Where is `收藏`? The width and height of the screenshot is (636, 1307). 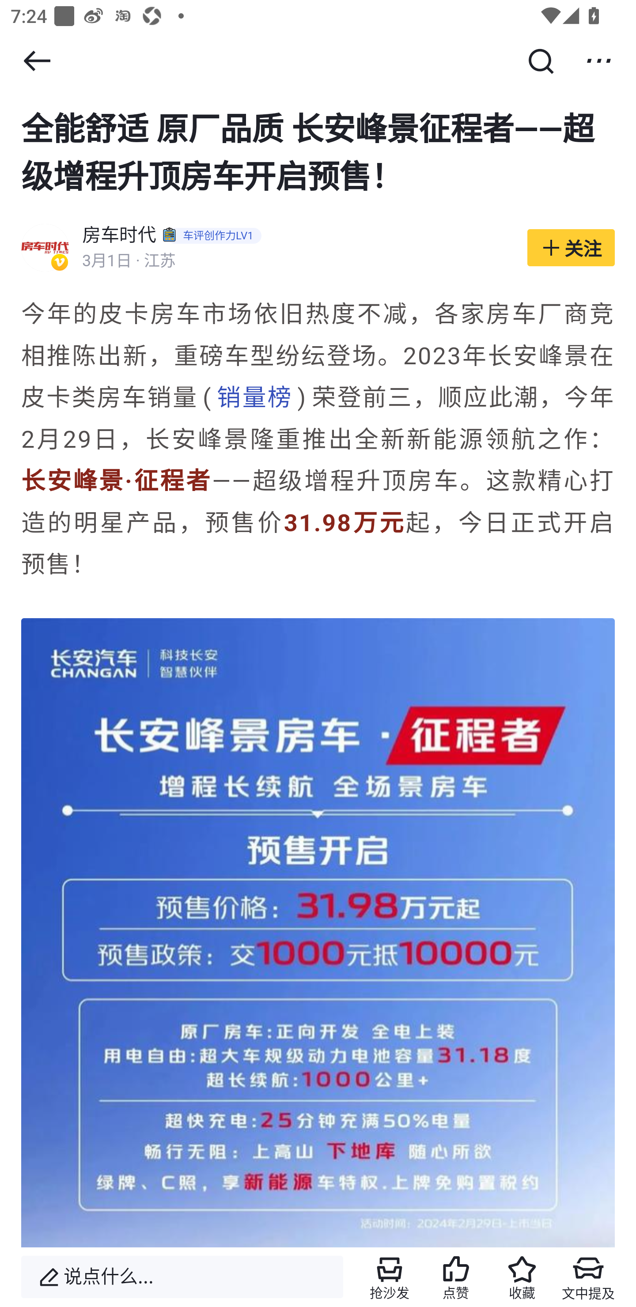 收藏 is located at coordinates (522, 1277).